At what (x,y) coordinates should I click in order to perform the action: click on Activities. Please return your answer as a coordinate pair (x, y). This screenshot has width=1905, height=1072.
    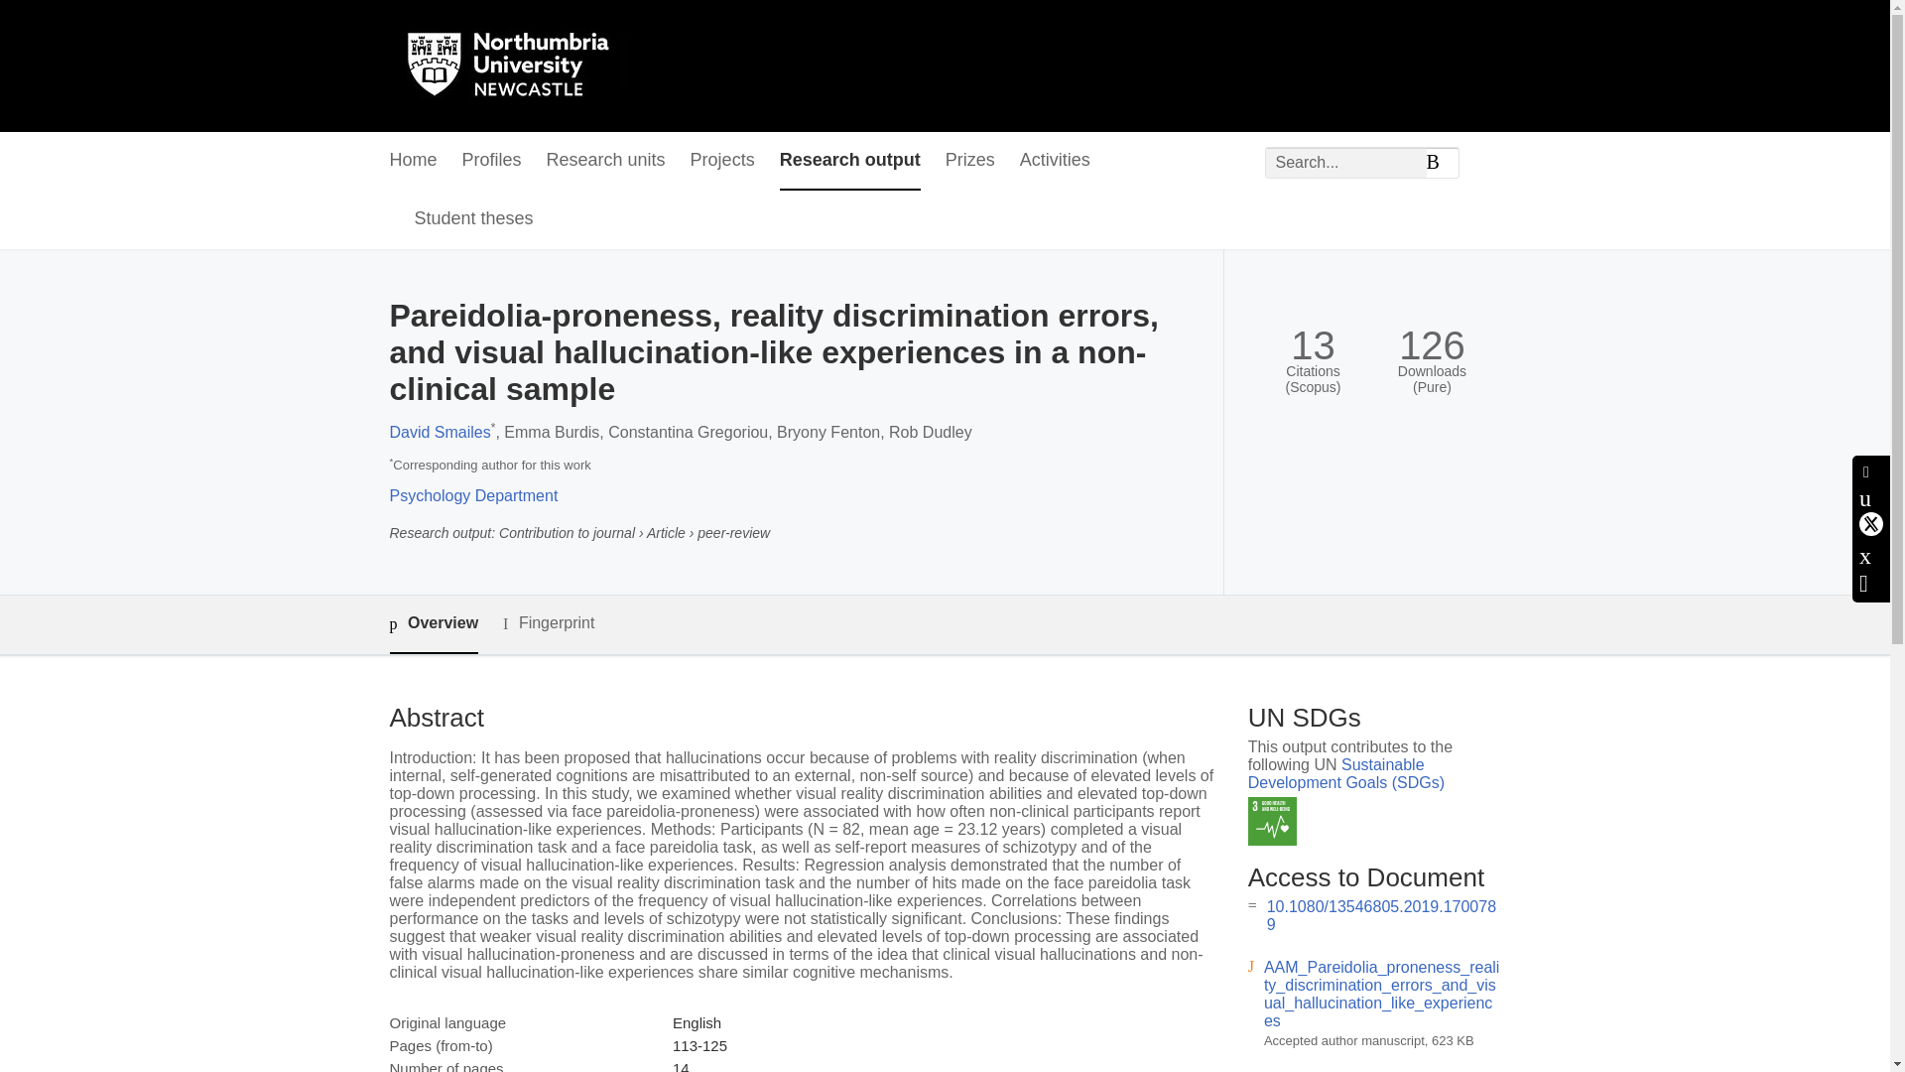
    Looking at the image, I should click on (1054, 161).